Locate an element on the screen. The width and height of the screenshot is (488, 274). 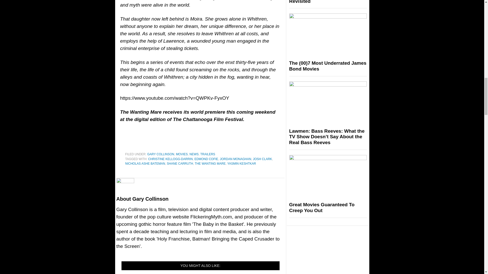
MOVIES is located at coordinates (182, 154).